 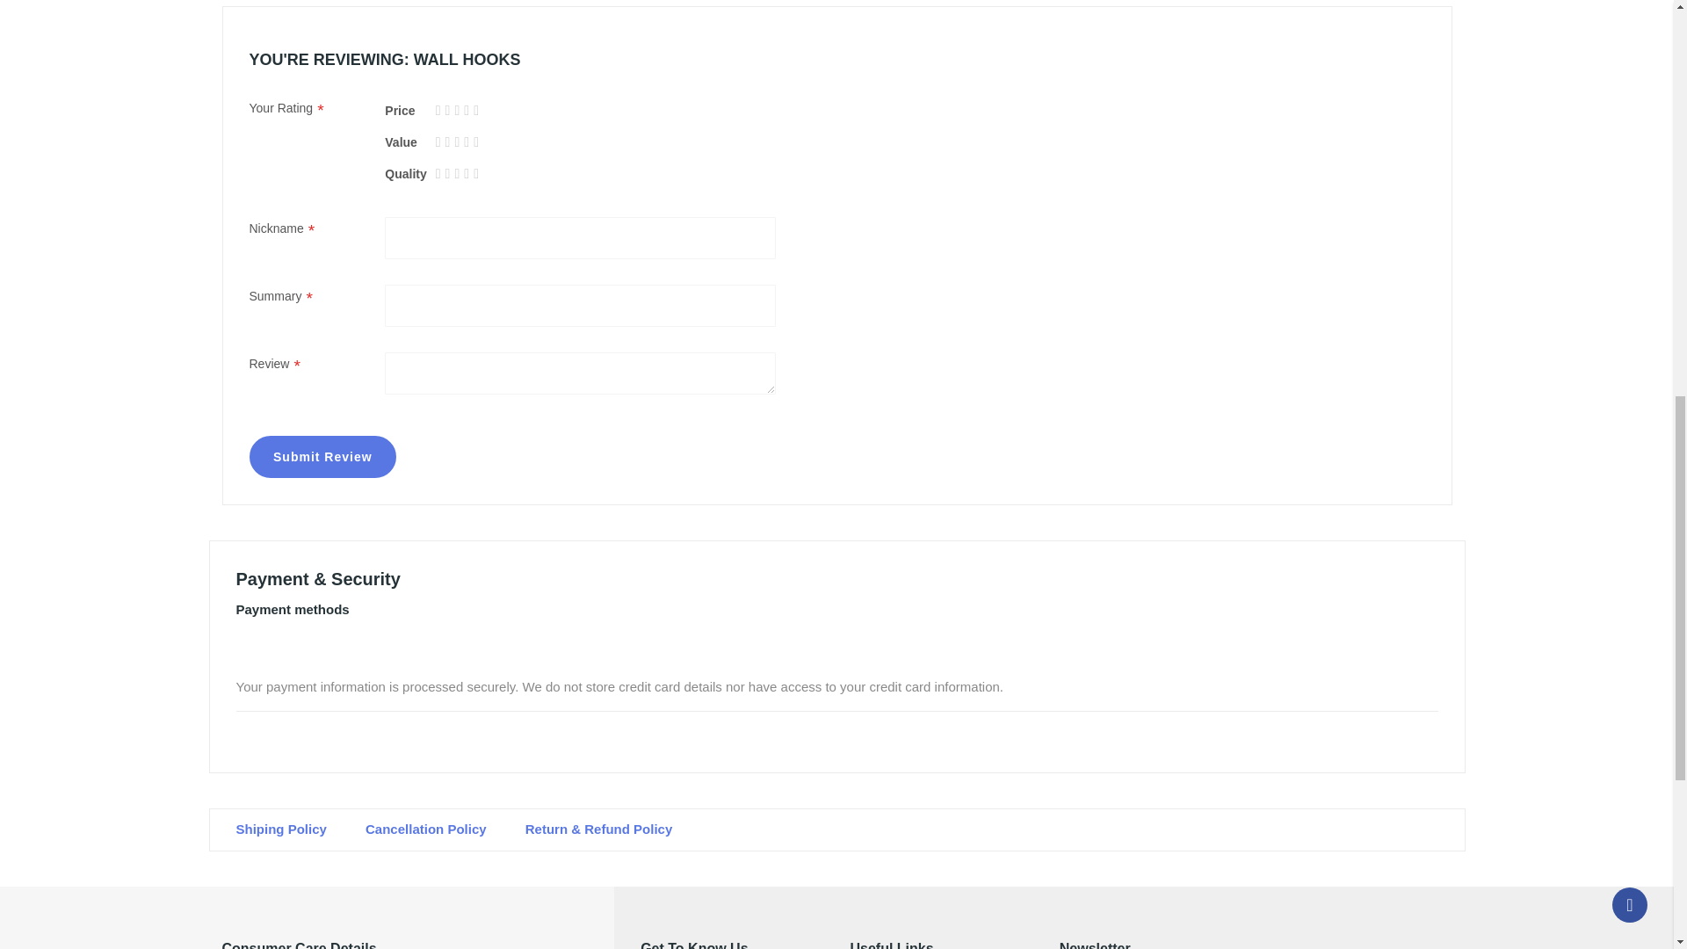 What do you see at coordinates (445, 113) in the screenshot?
I see `2 stars` at bounding box center [445, 113].